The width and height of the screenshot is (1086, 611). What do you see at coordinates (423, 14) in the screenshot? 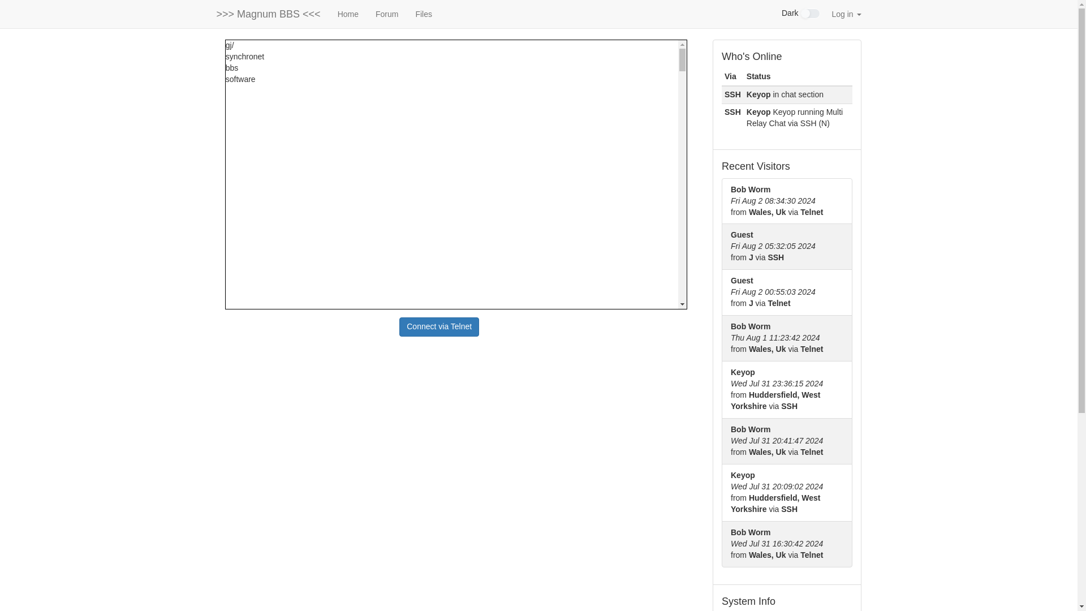
I see `Files` at bounding box center [423, 14].